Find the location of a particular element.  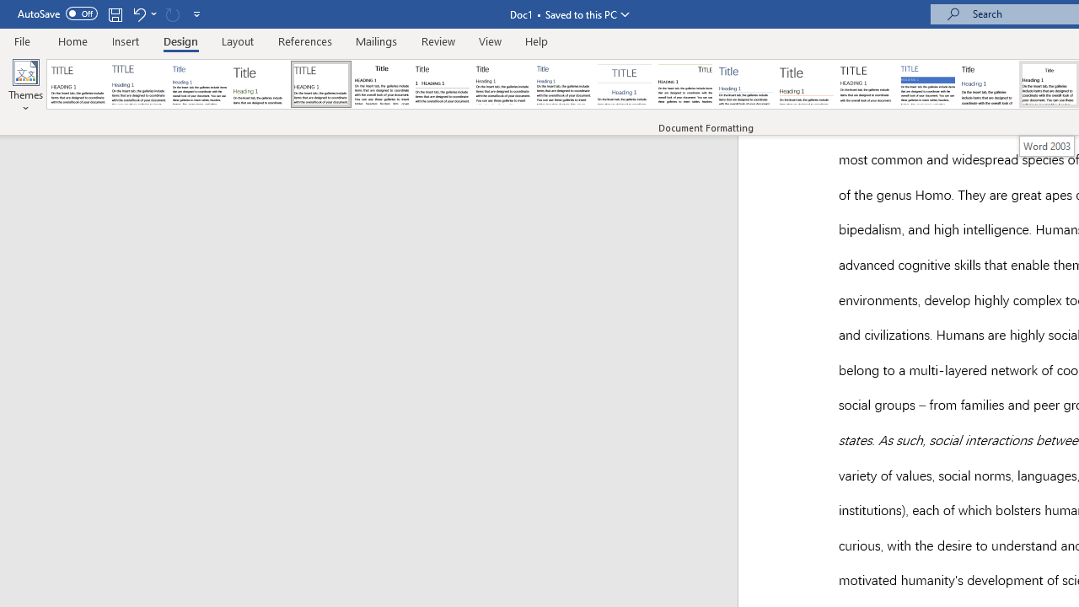

Basic (Stylish) is located at coordinates (260, 84).